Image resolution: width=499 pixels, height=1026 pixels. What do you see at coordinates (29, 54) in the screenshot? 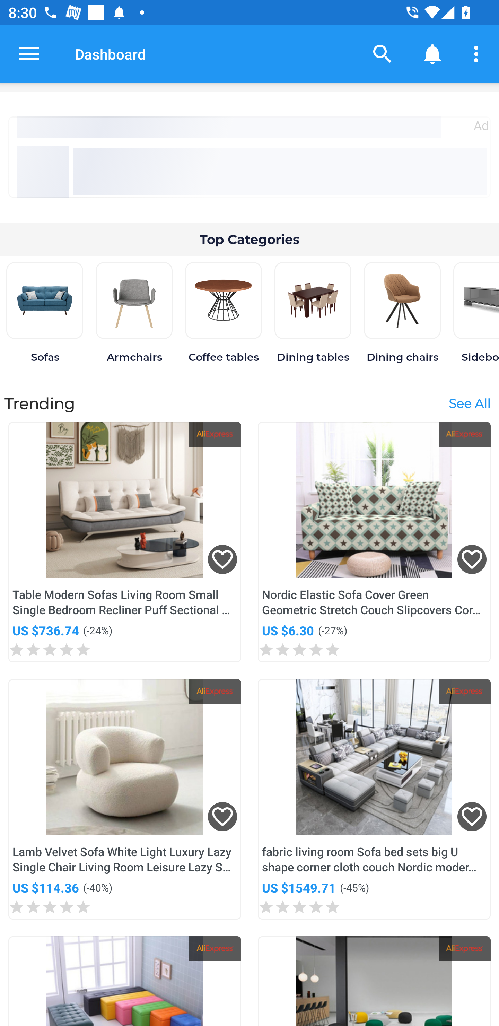
I see `Open navigation drawer` at bounding box center [29, 54].